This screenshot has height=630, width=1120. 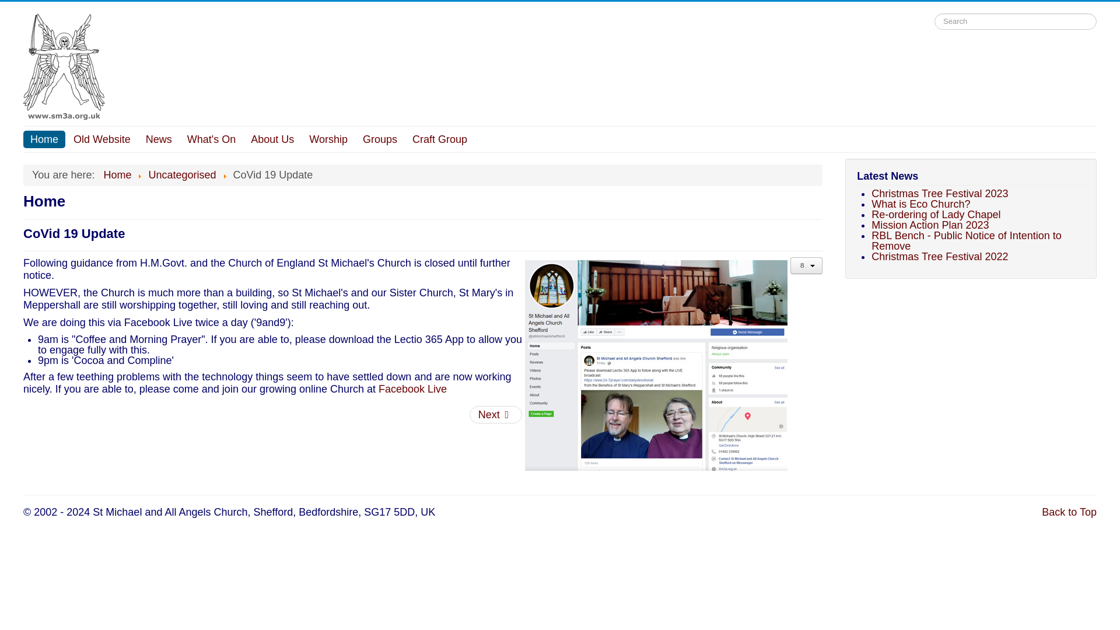 What do you see at coordinates (412, 388) in the screenshot?
I see `Facebook Live` at bounding box center [412, 388].